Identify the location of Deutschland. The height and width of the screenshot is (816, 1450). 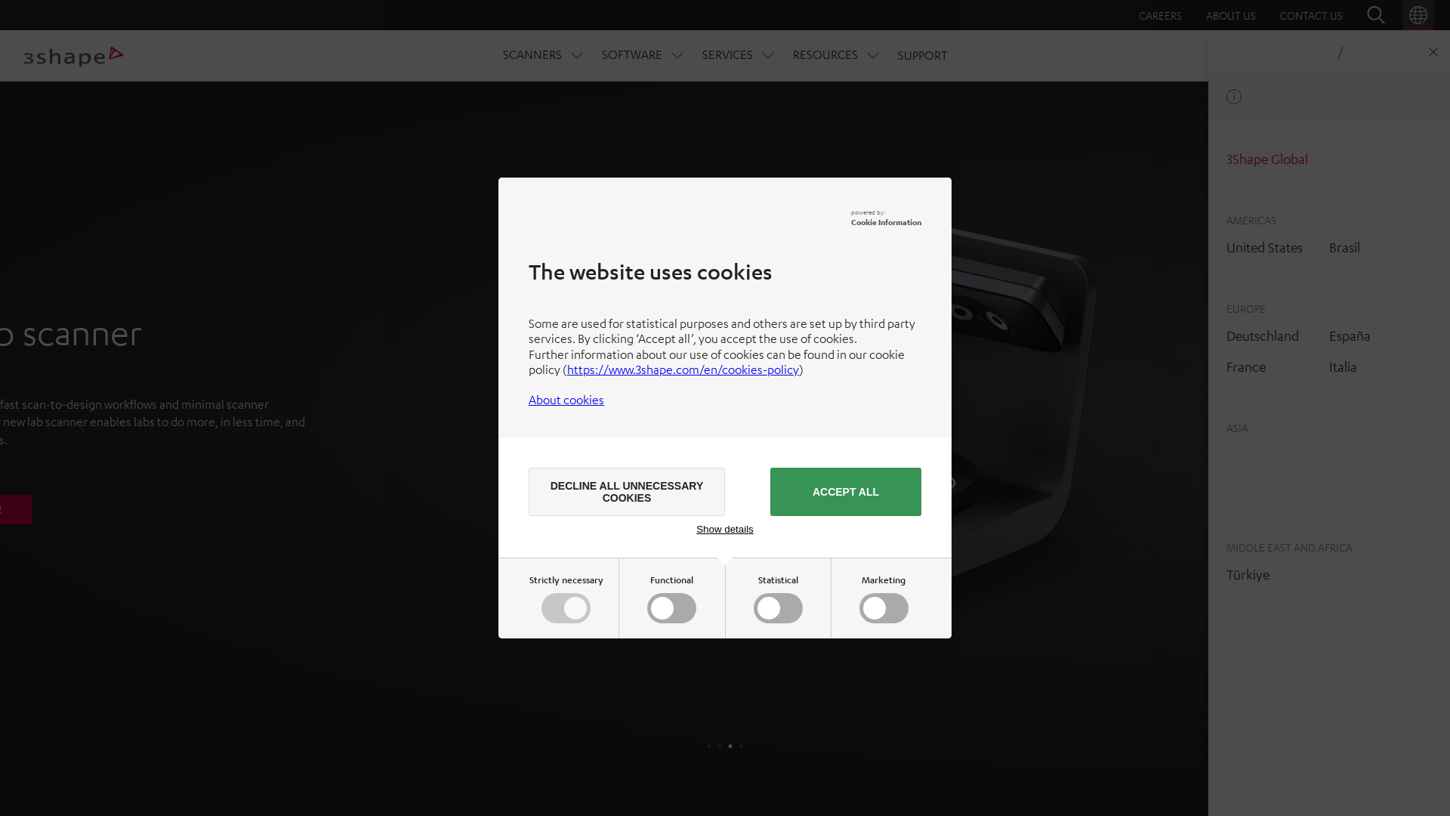
(1263, 335).